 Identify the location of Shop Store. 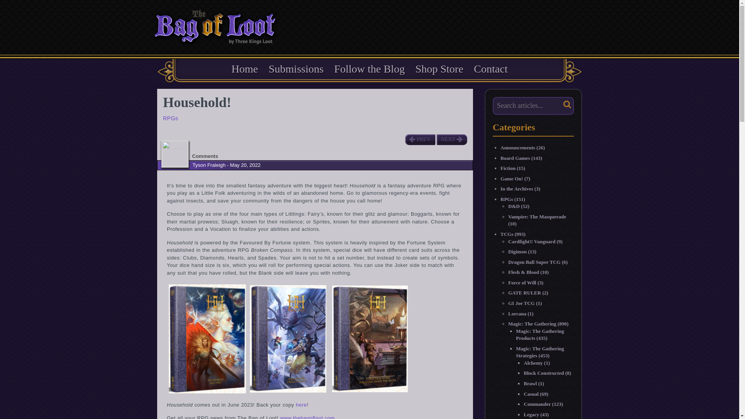
(439, 69).